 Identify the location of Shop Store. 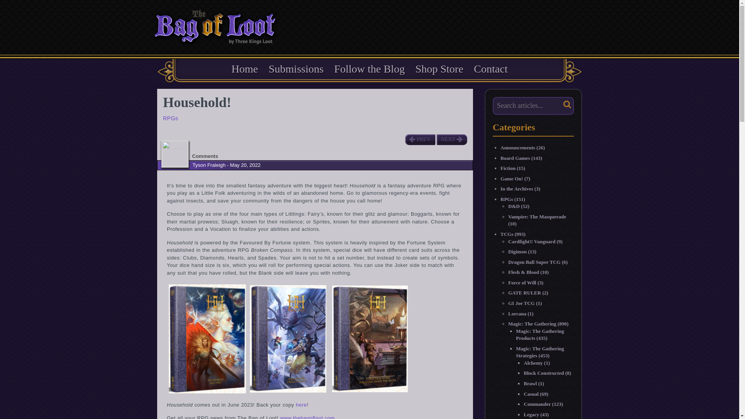
(439, 69).